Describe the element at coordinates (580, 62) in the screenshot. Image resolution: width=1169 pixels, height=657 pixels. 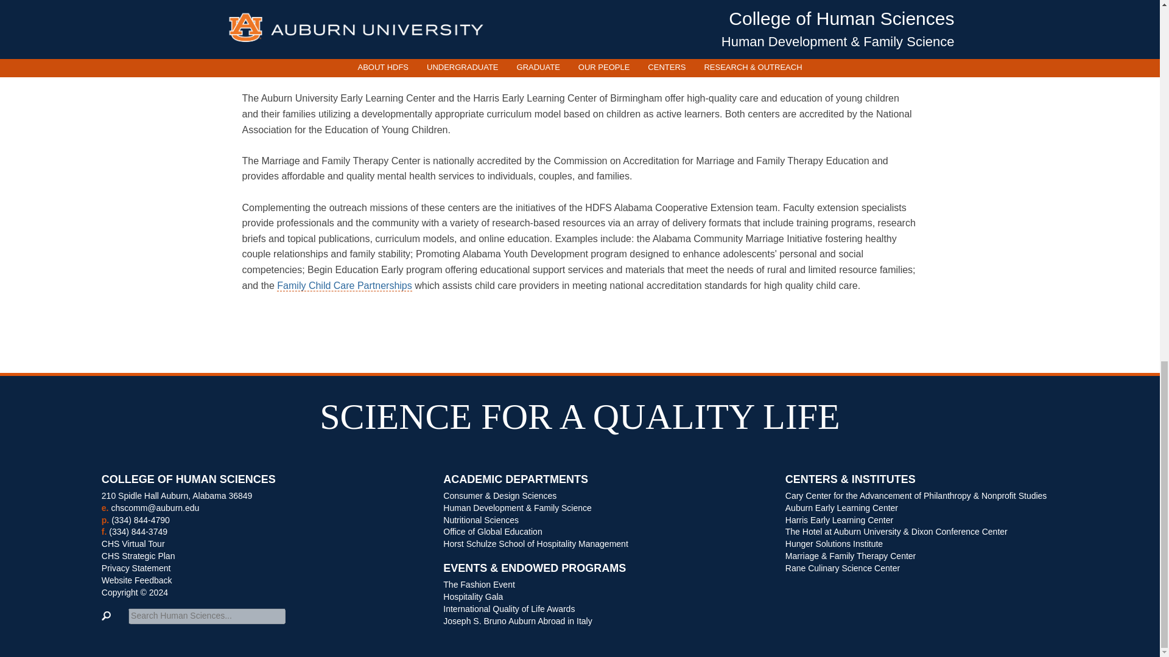
I see `Harris Early Learning Center Birmingham` at that location.